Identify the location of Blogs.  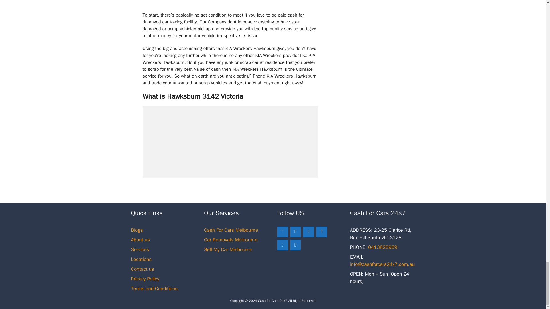
(137, 230).